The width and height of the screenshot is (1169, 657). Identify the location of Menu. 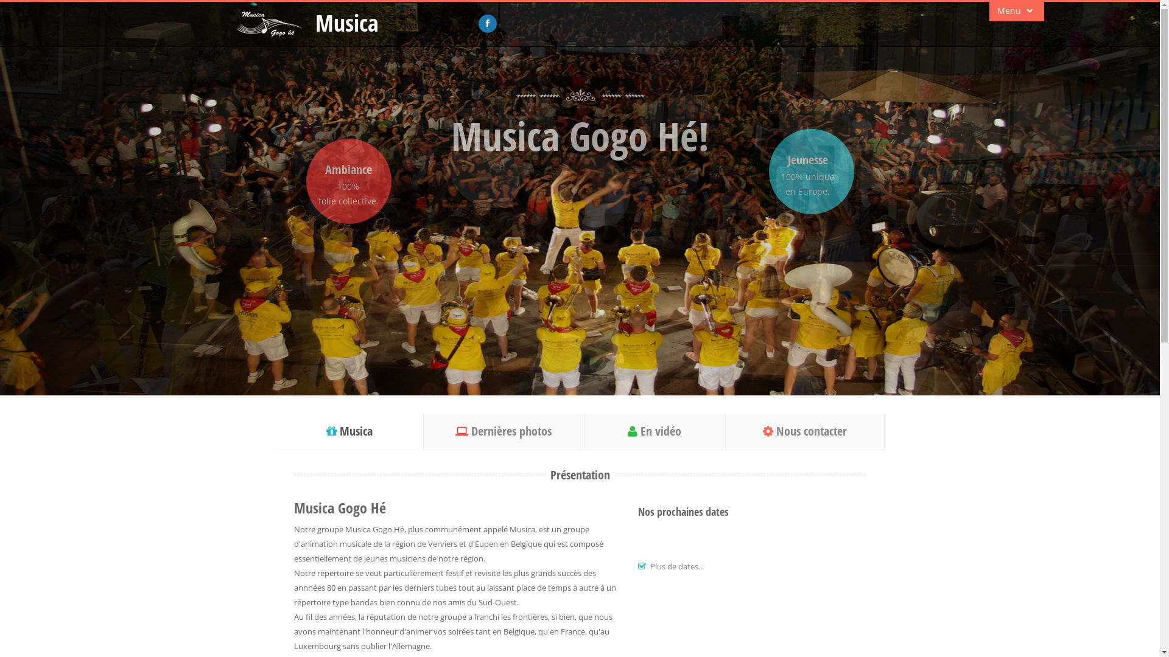
(1016, 11).